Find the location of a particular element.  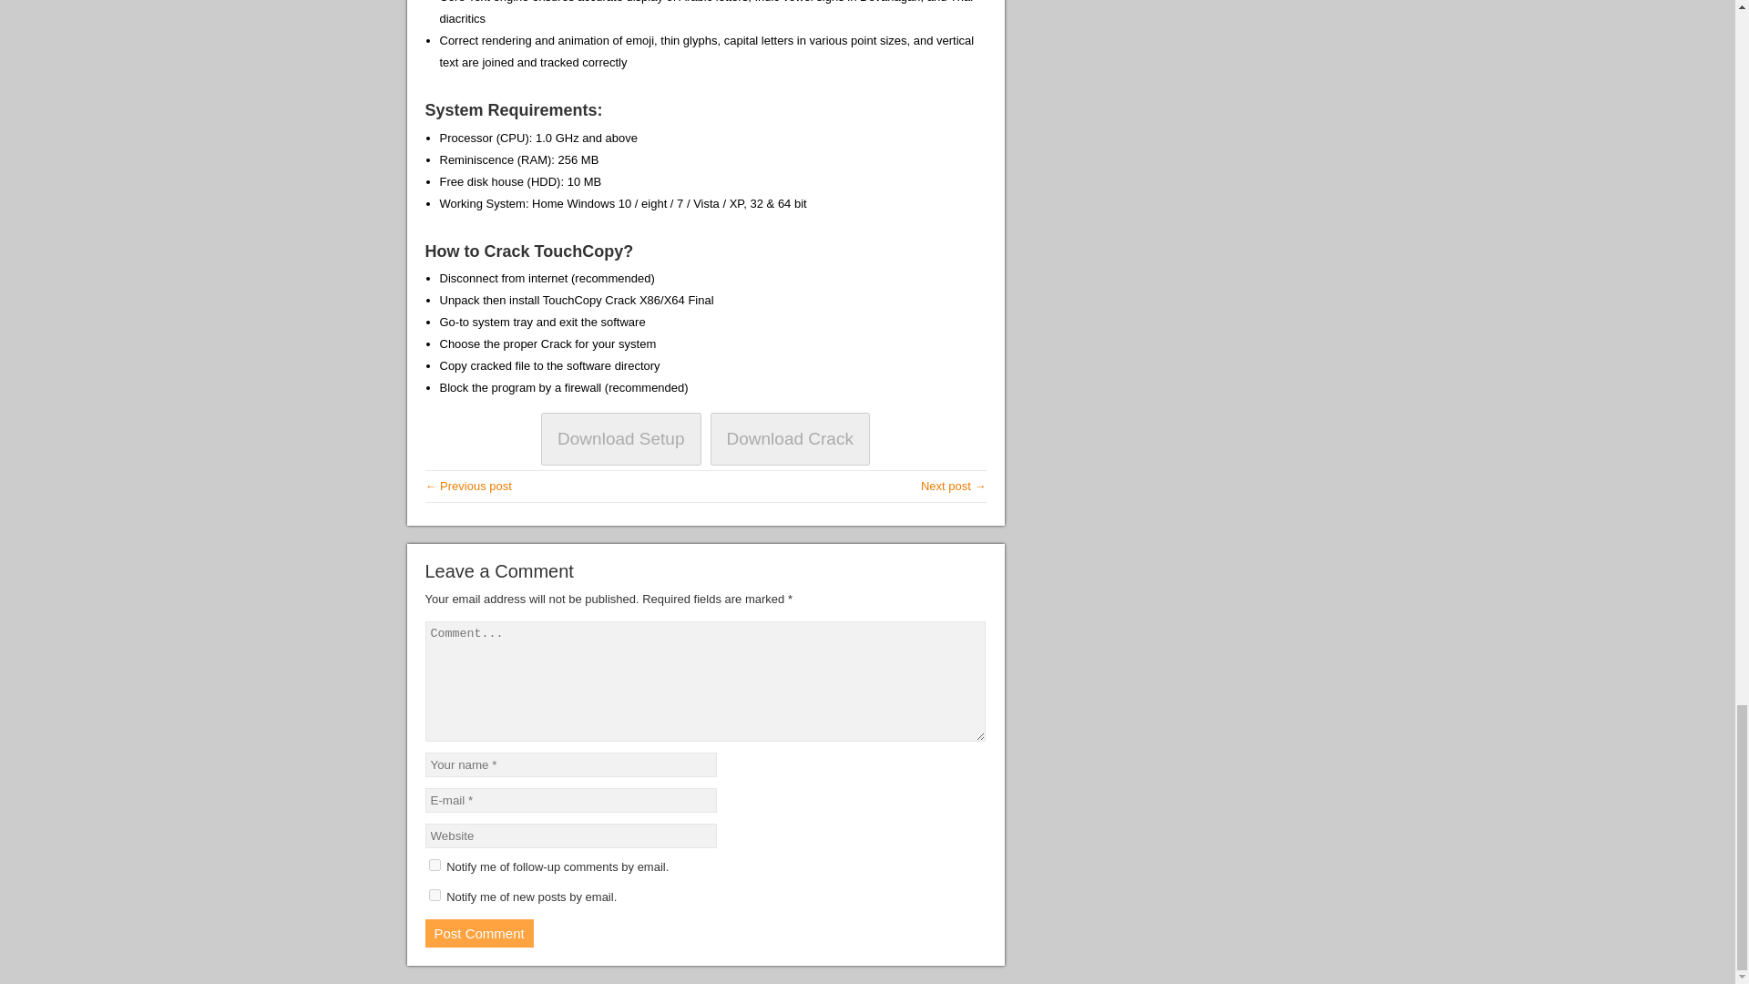

SoftRAID 5.8.4 Crack Full Mac is located at coordinates (467, 486).